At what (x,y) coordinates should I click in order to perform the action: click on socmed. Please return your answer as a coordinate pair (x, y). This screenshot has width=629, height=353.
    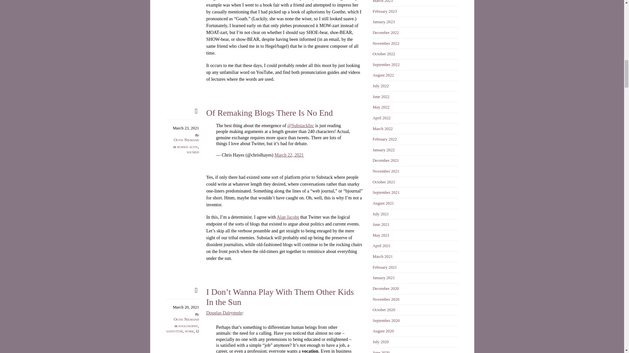
    Looking at the image, I should click on (193, 152).